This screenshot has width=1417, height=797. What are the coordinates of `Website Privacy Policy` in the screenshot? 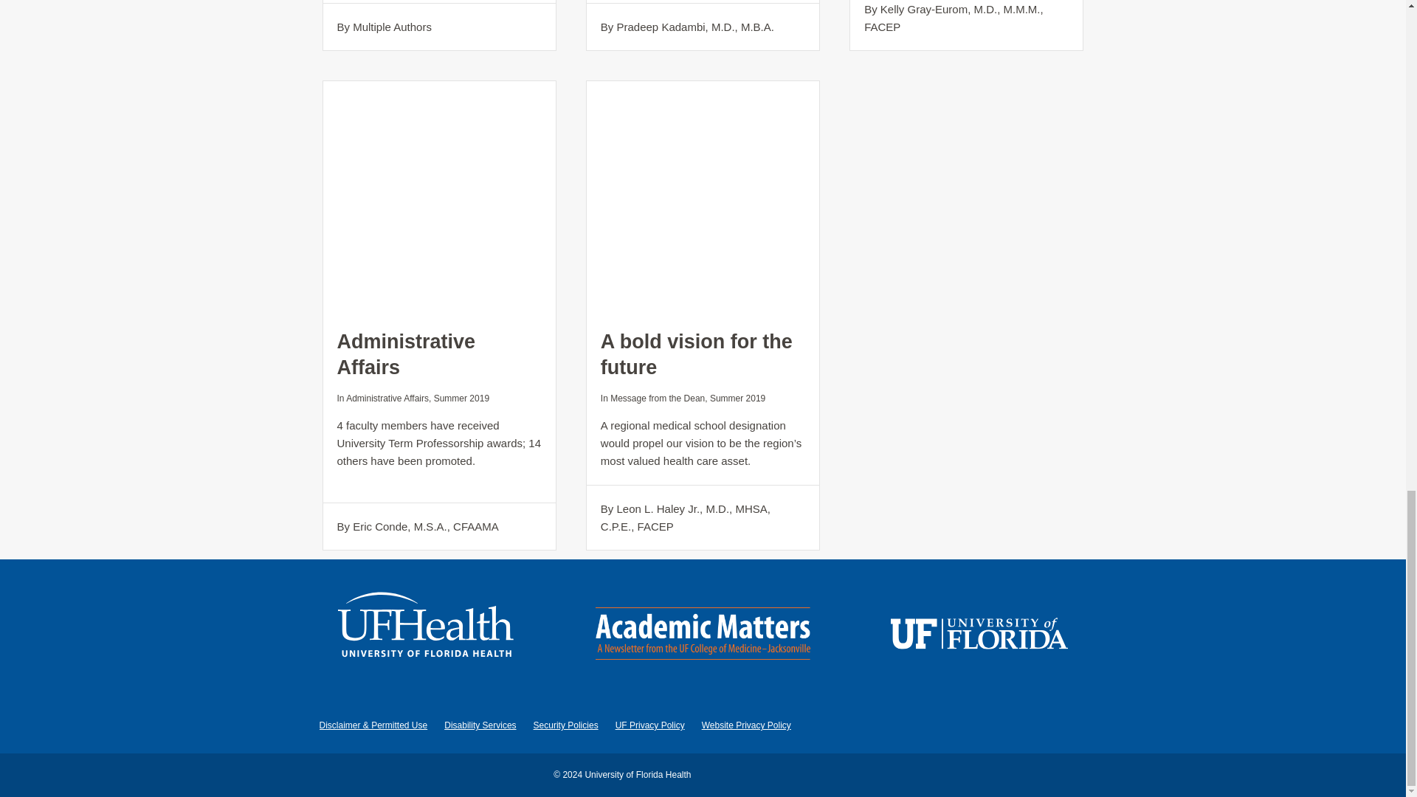 It's located at (745, 725).